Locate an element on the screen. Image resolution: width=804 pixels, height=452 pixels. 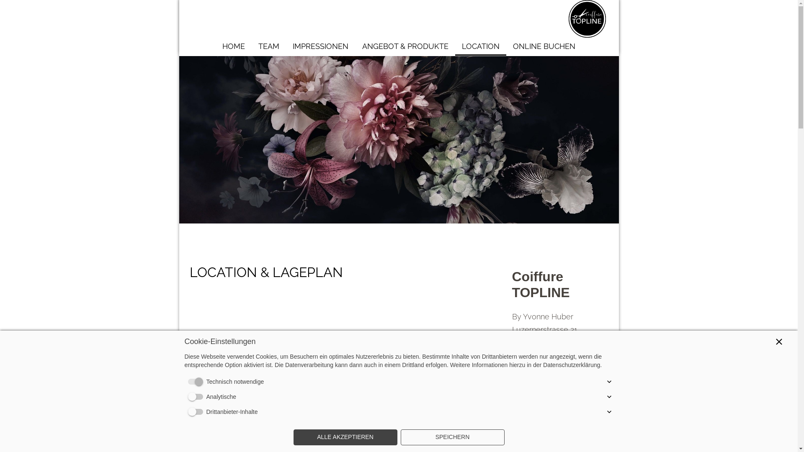
ANGEBOT & PRODUKTE is located at coordinates (405, 46).